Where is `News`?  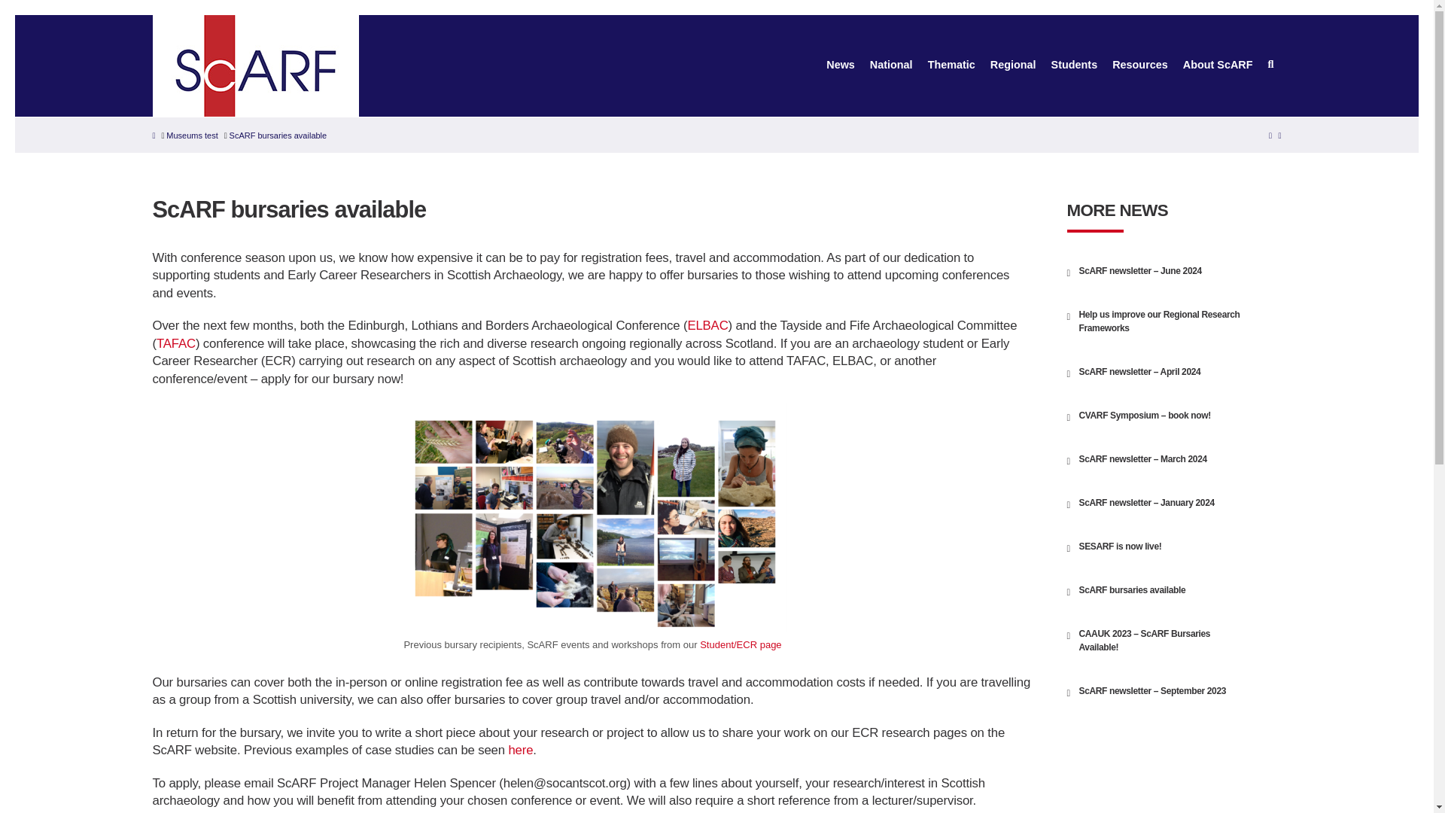 News is located at coordinates (841, 66).